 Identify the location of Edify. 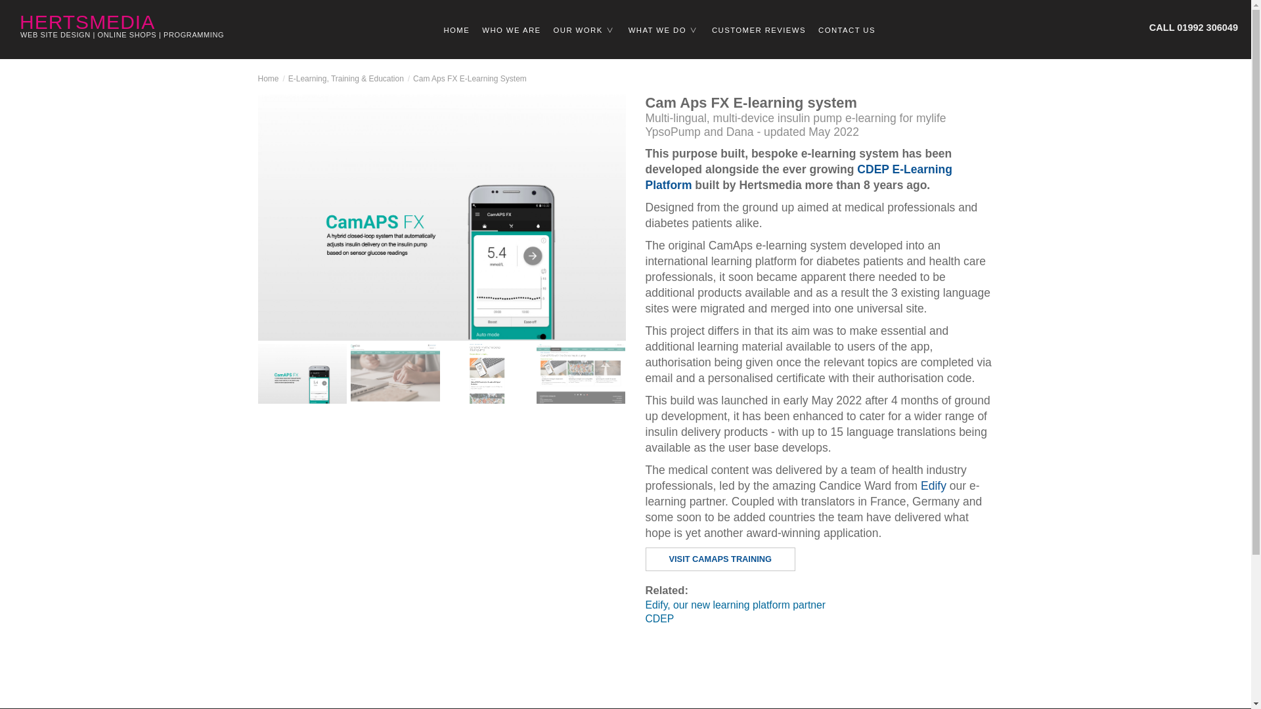
(935, 486).